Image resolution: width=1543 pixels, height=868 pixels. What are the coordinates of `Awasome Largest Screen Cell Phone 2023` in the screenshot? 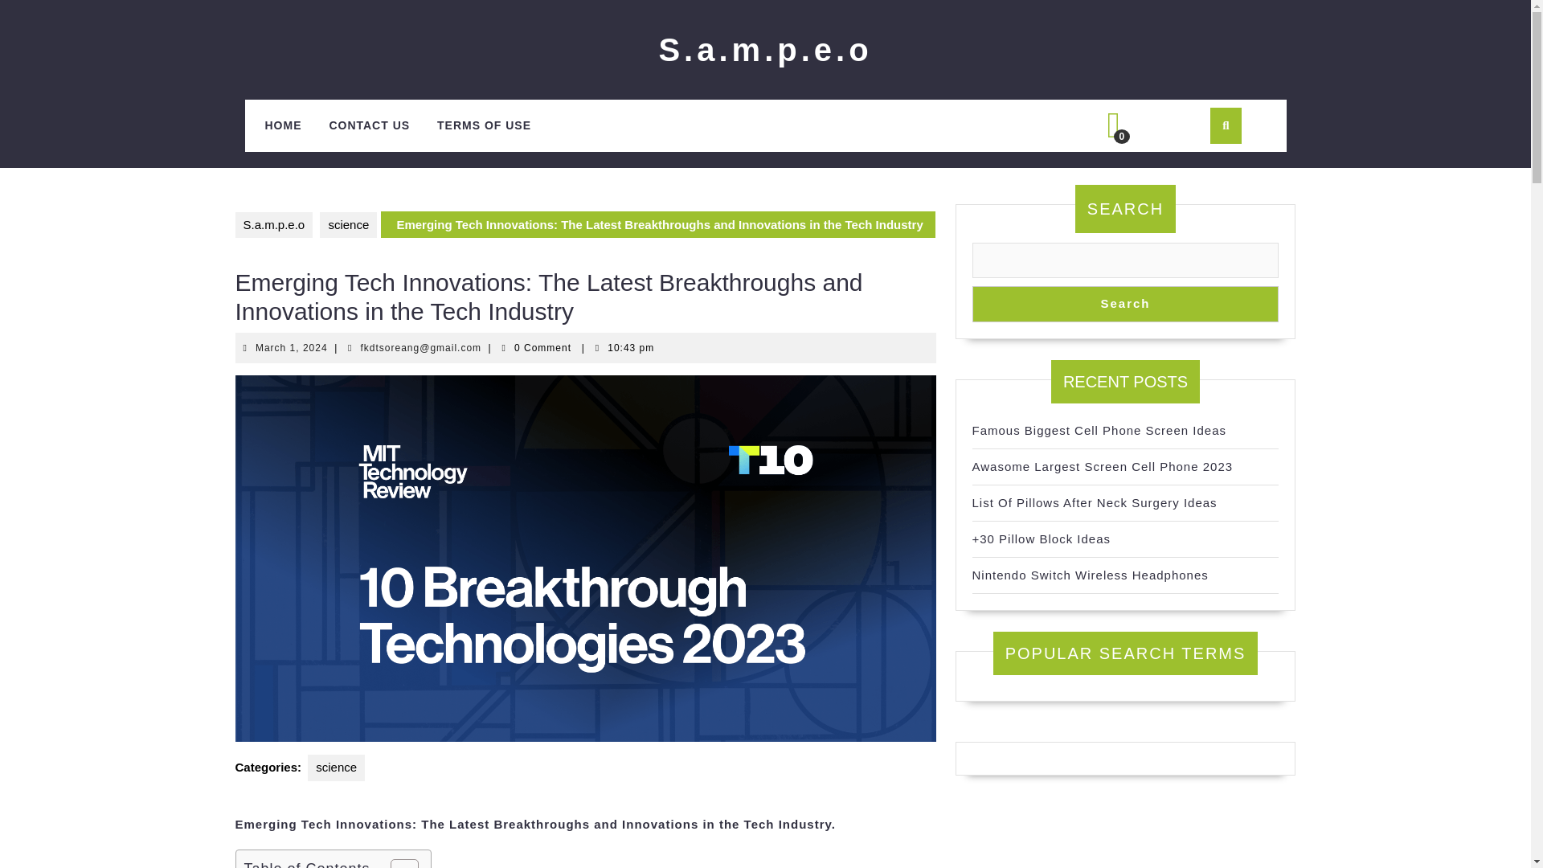 It's located at (291, 347).